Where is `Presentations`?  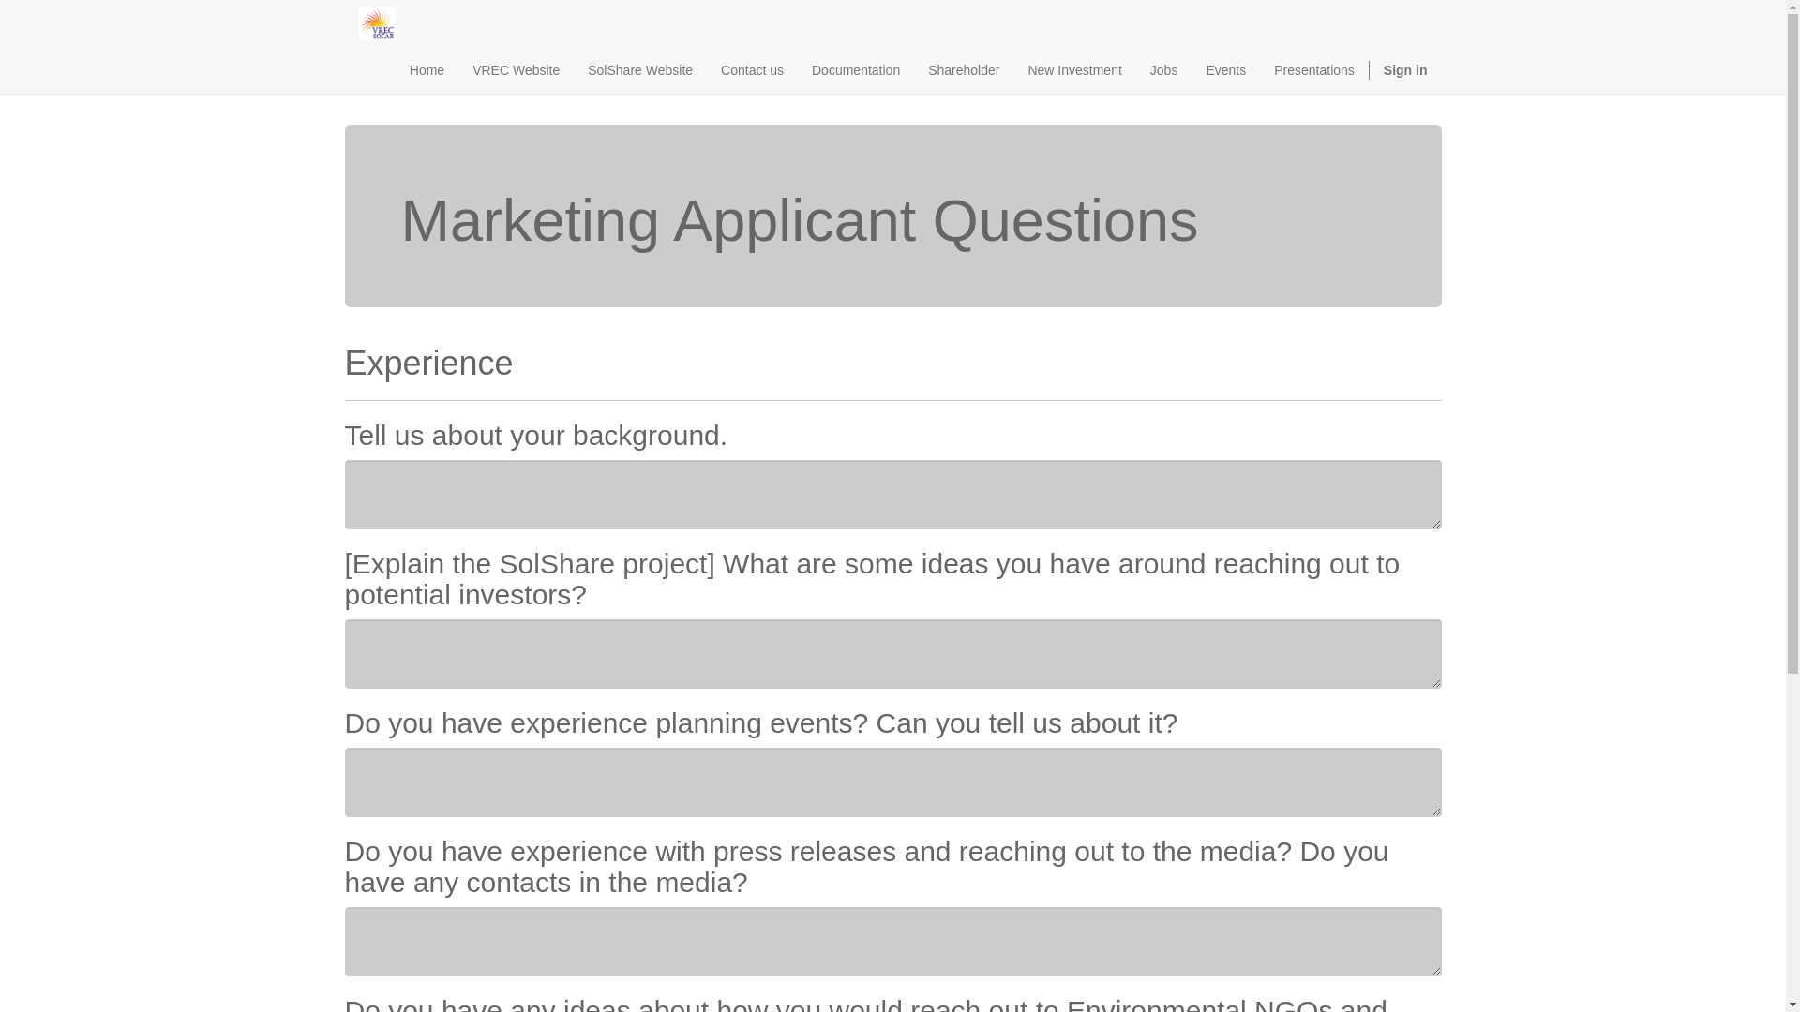 Presentations is located at coordinates (1314, 69).